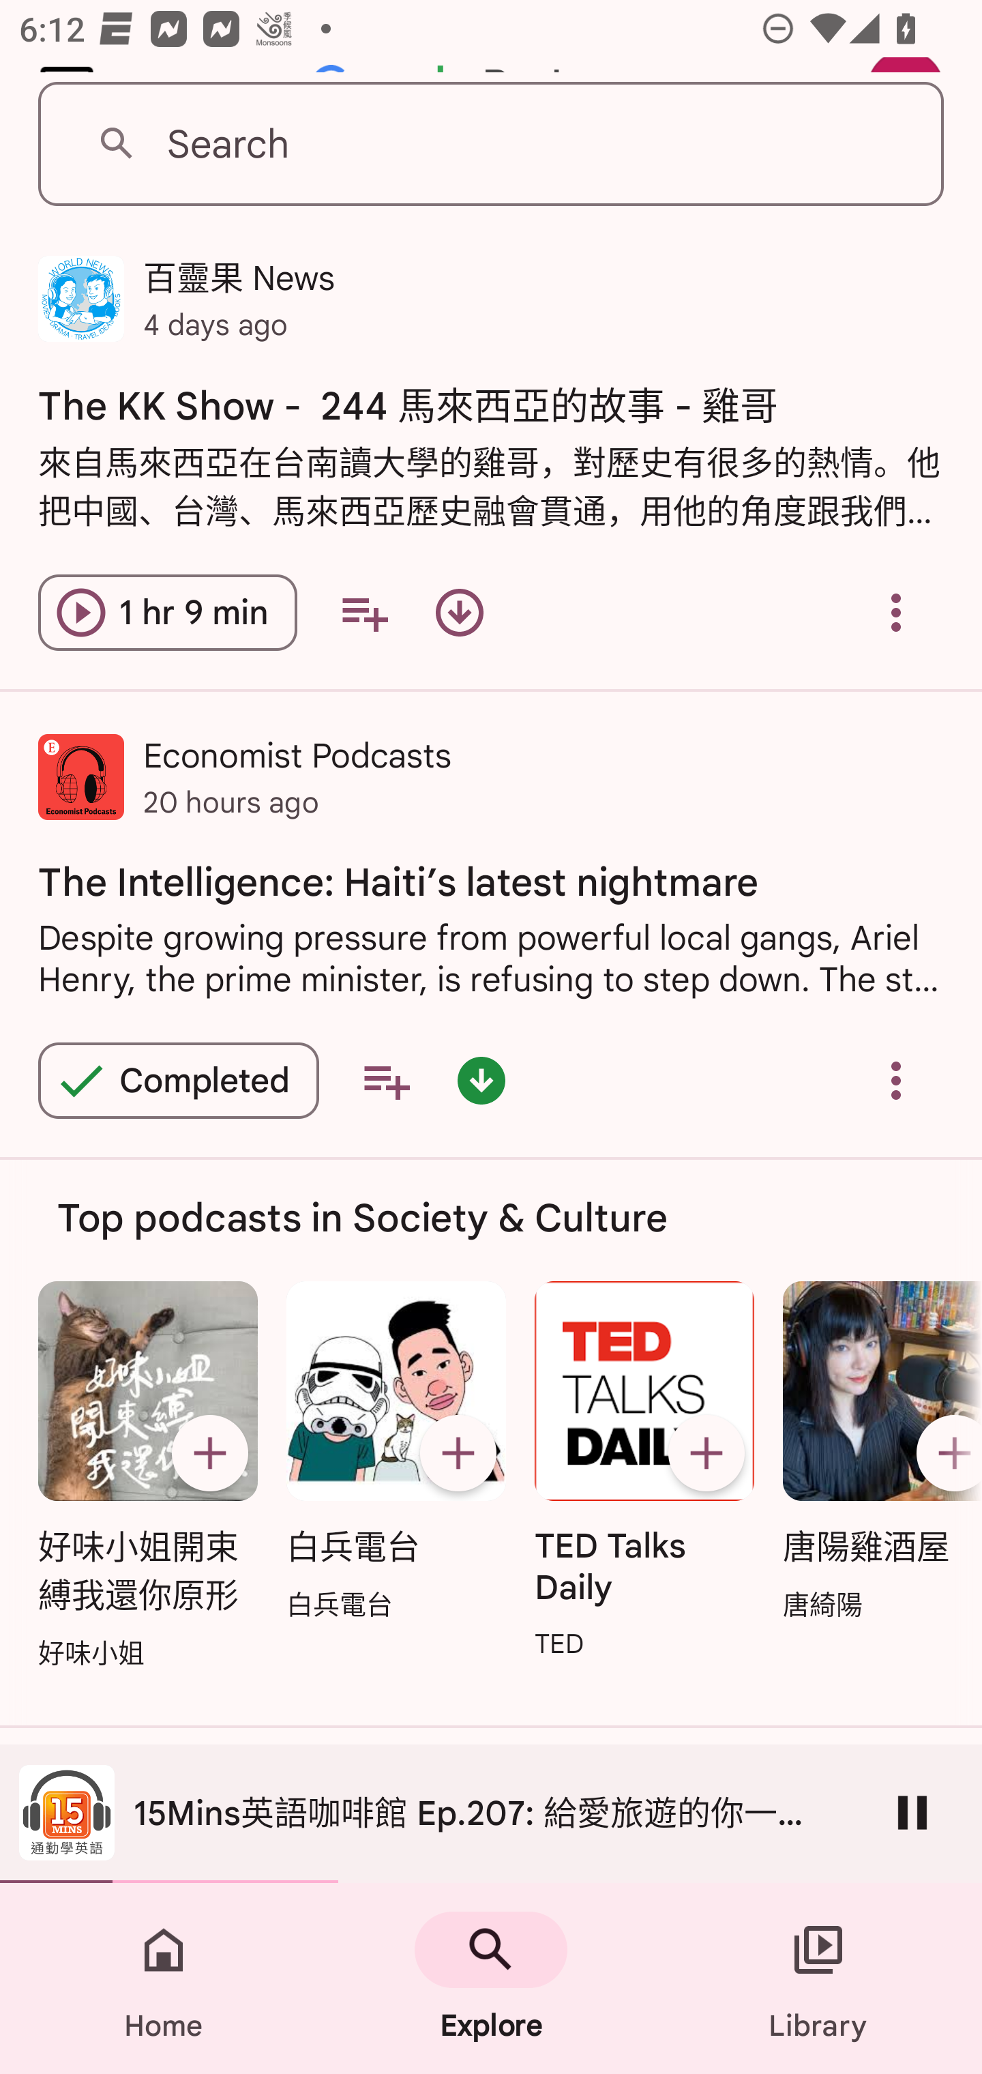  What do you see at coordinates (491, 144) in the screenshot?
I see `Search` at bounding box center [491, 144].